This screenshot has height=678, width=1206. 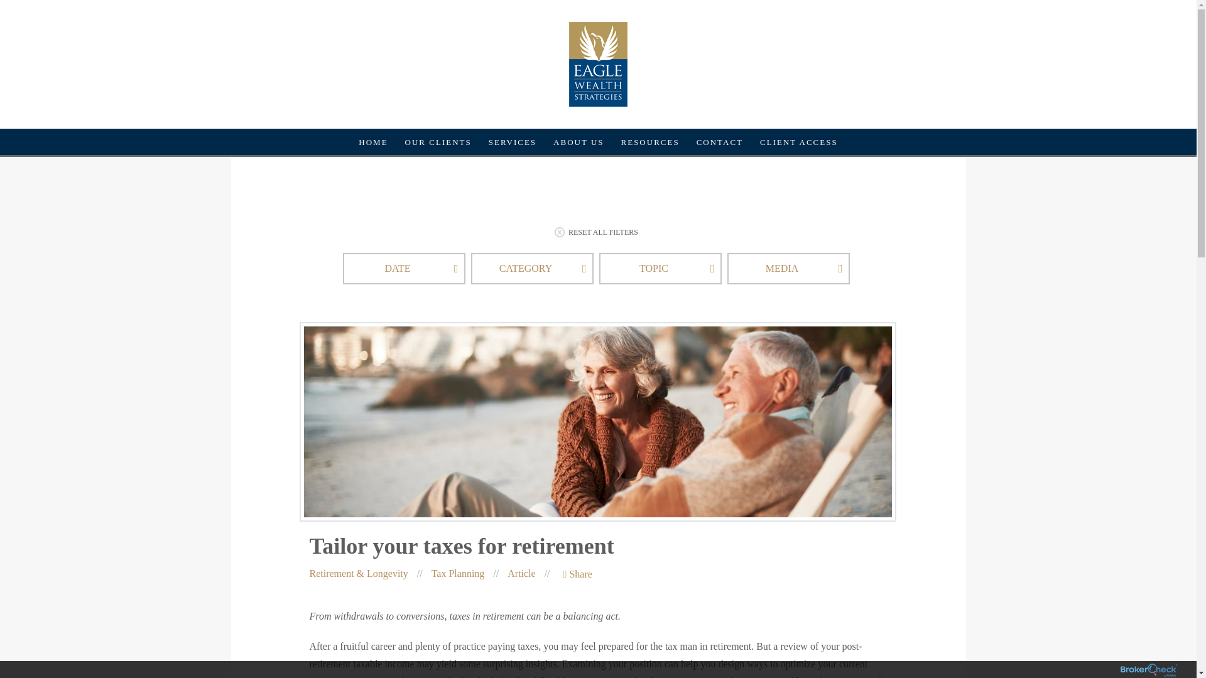 What do you see at coordinates (651, 137) in the screenshot?
I see `RESOURCES` at bounding box center [651, 137].